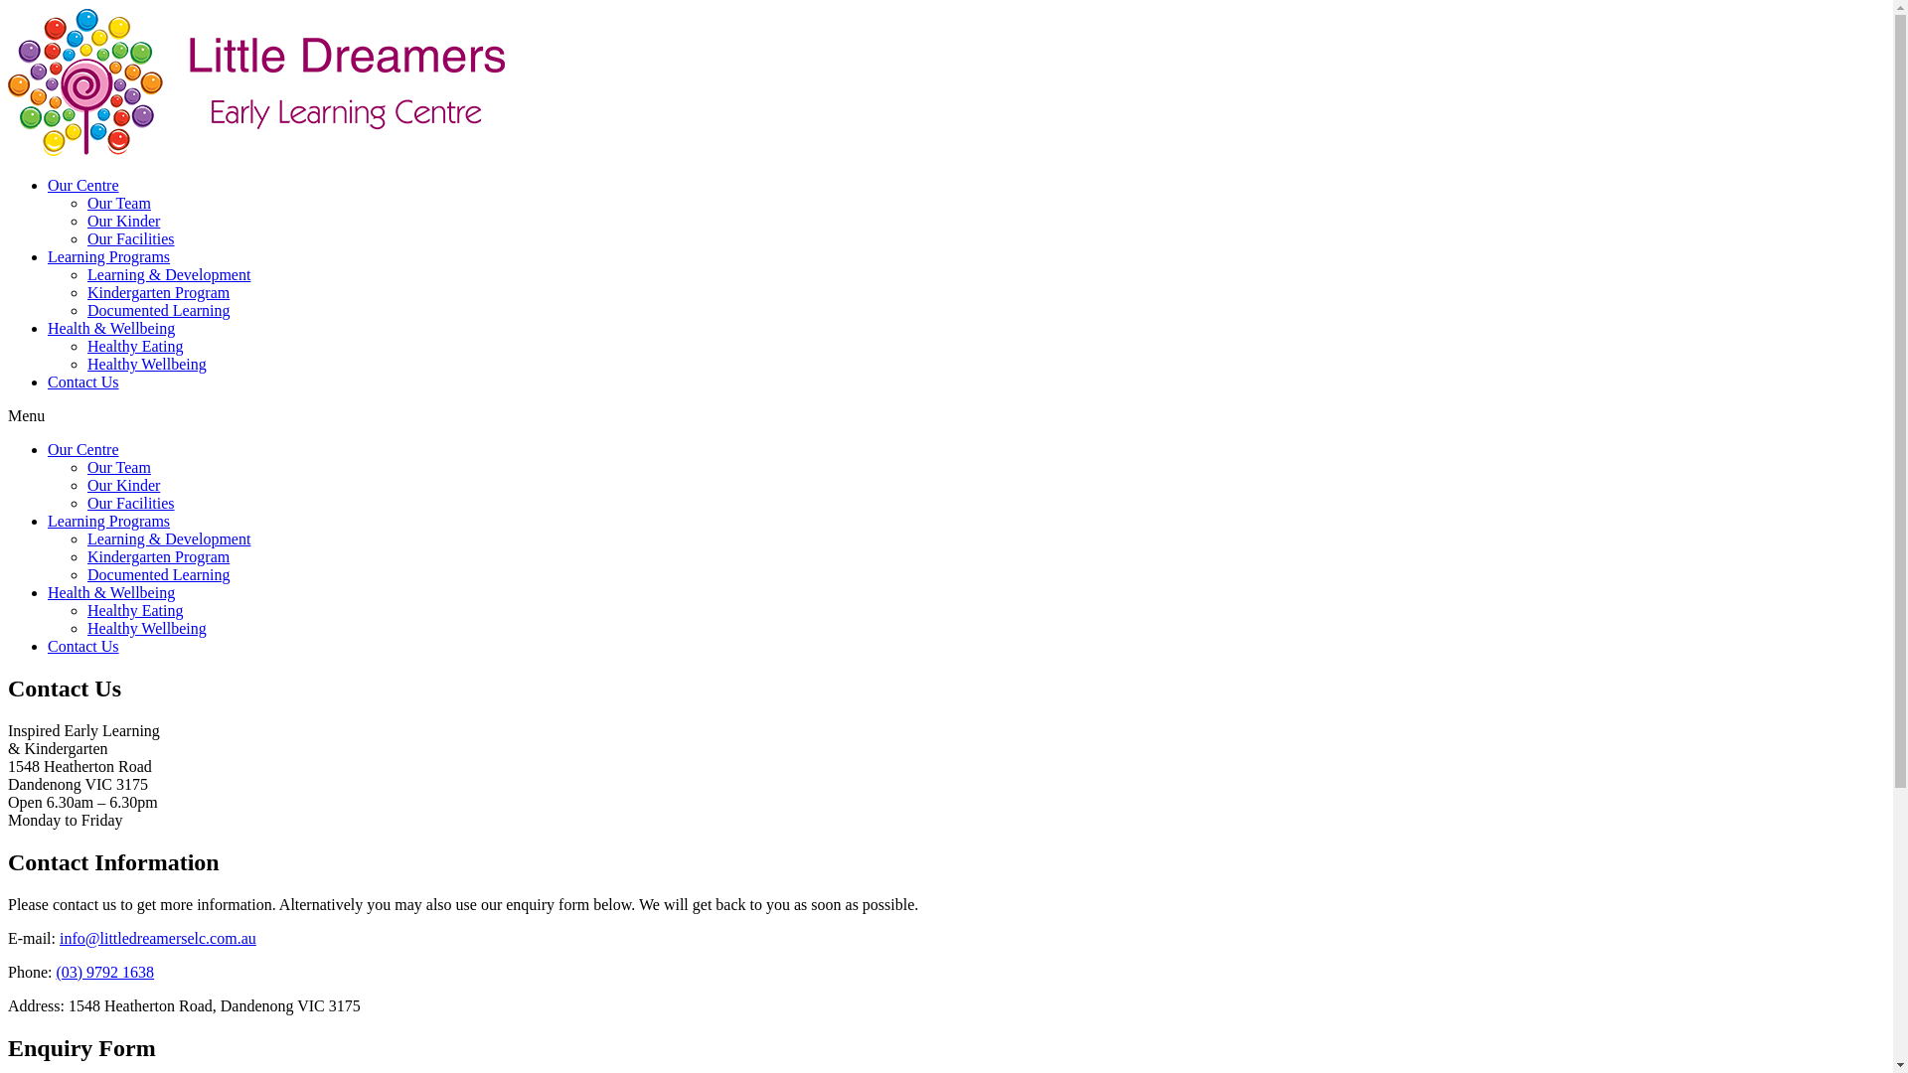 This screenshot has height=1073, width=1908. I want to click on Health & Wellbeing, so click(111, 328).